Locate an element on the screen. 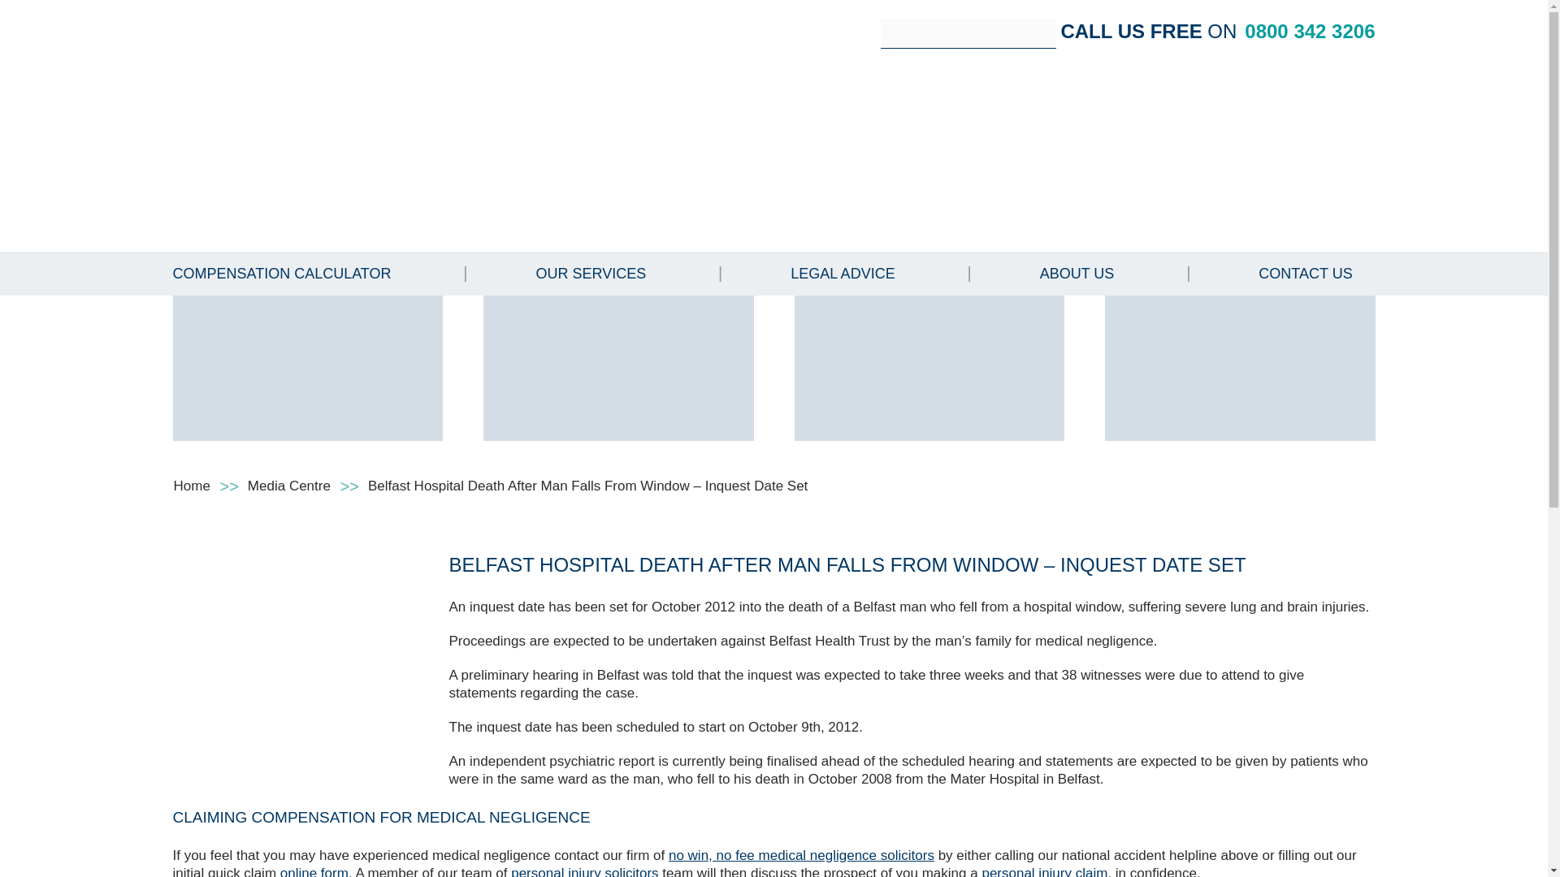 Image resolution: width=1560 pixels, height=877 pixels. COMPENSATION CALCULATOR is located at coordinates (281, 273).